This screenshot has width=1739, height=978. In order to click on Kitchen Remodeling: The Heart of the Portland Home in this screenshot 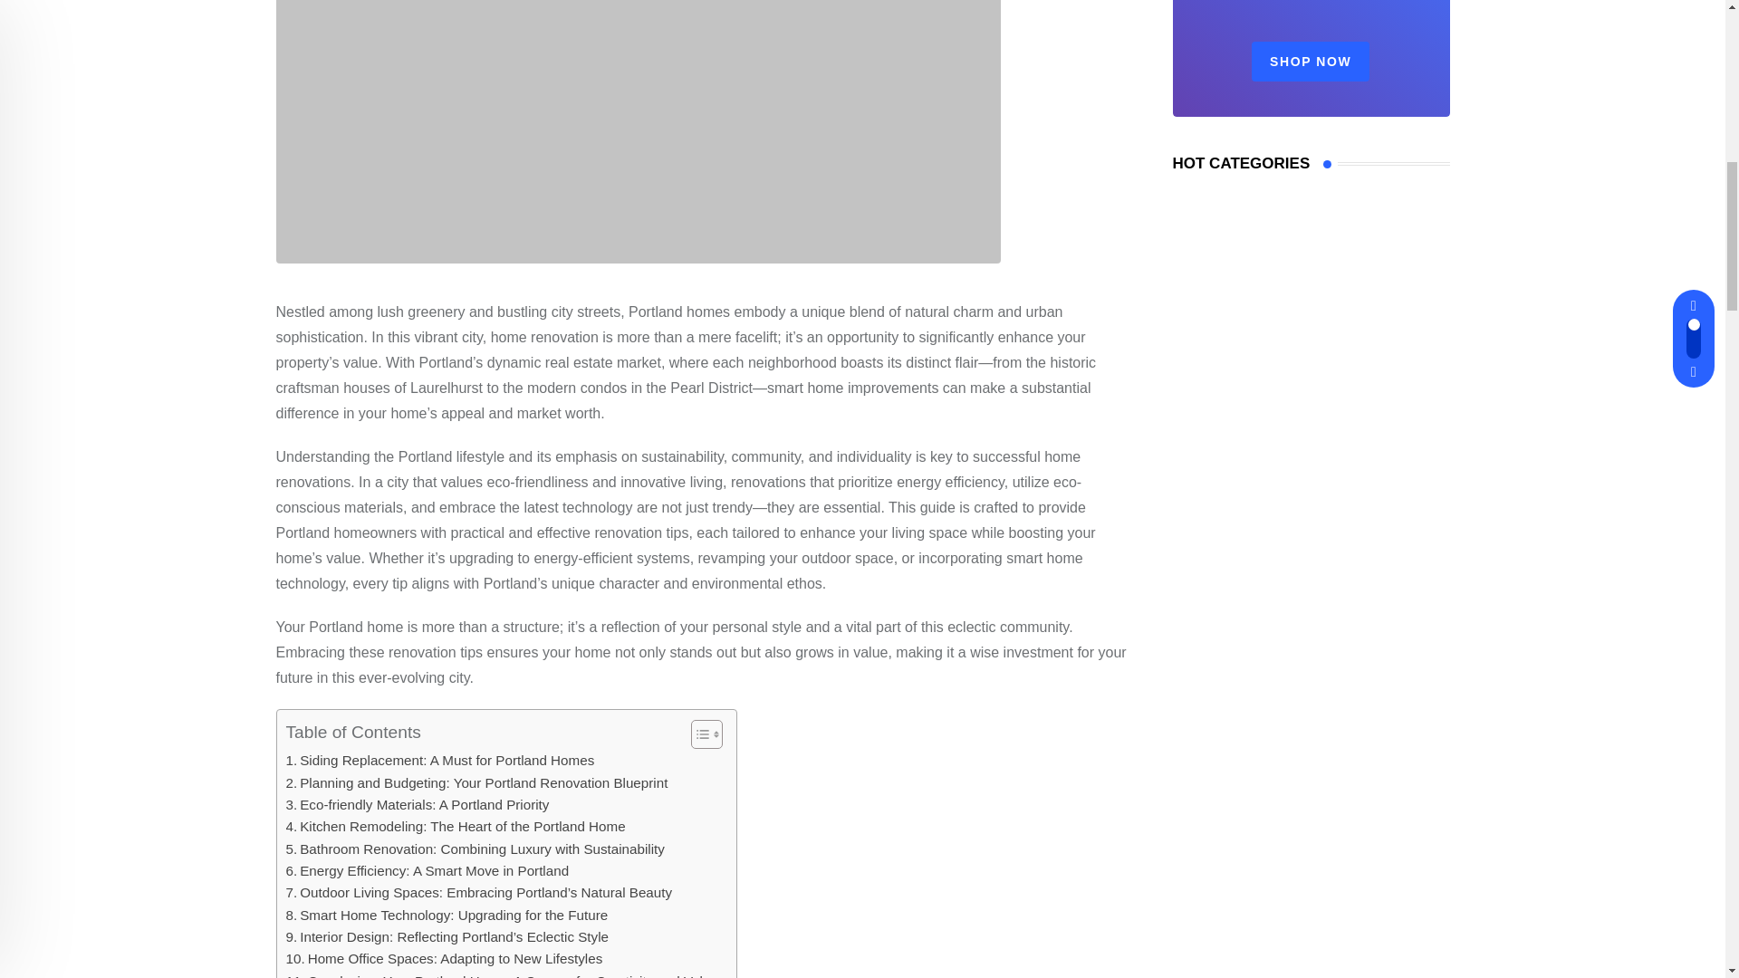, I will do `click(456, 826)`.